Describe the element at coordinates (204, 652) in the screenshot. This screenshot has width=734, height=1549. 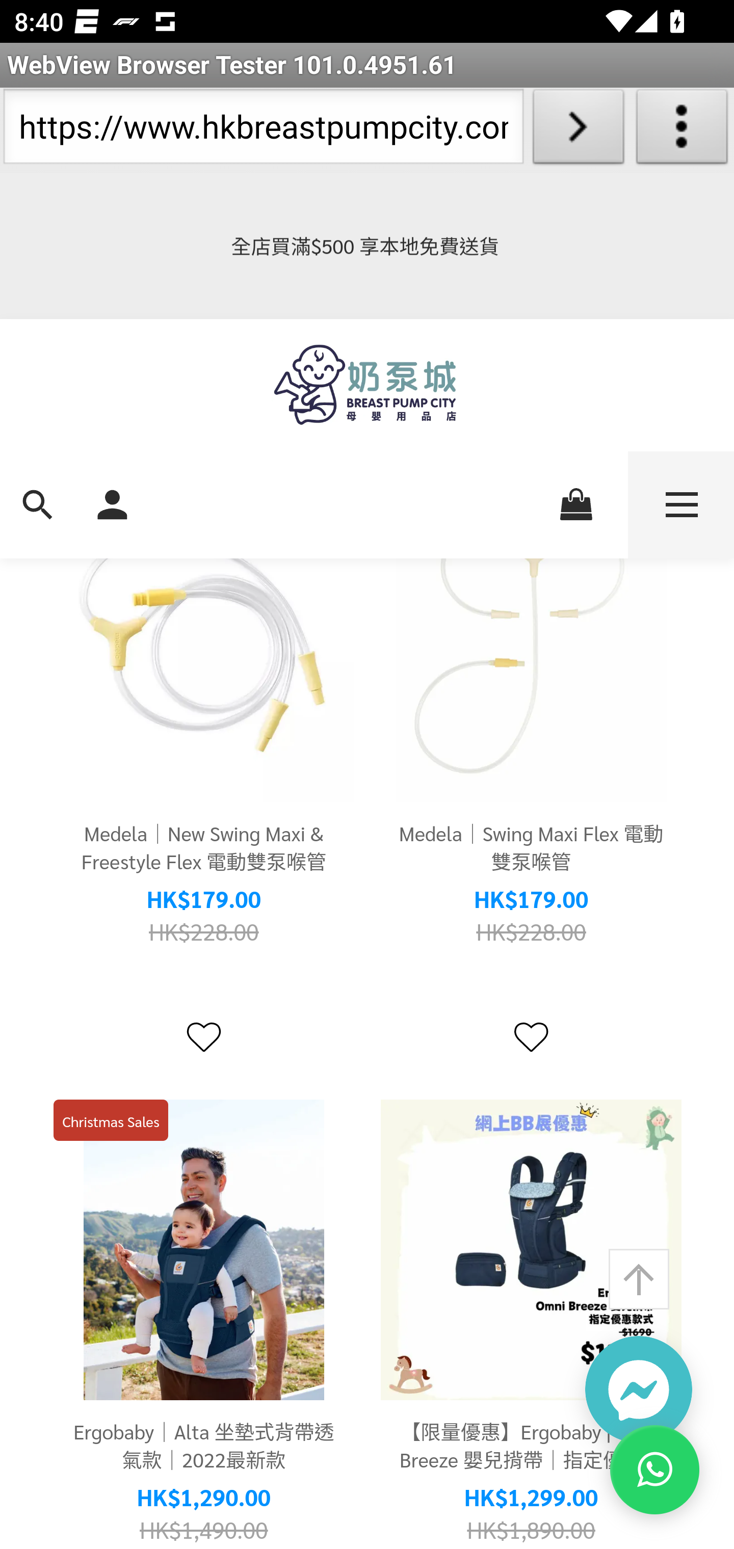
I see `Medela｜New Swing Maxi &amp; Freestyle Flex 電動雙泵喉管` at that location.